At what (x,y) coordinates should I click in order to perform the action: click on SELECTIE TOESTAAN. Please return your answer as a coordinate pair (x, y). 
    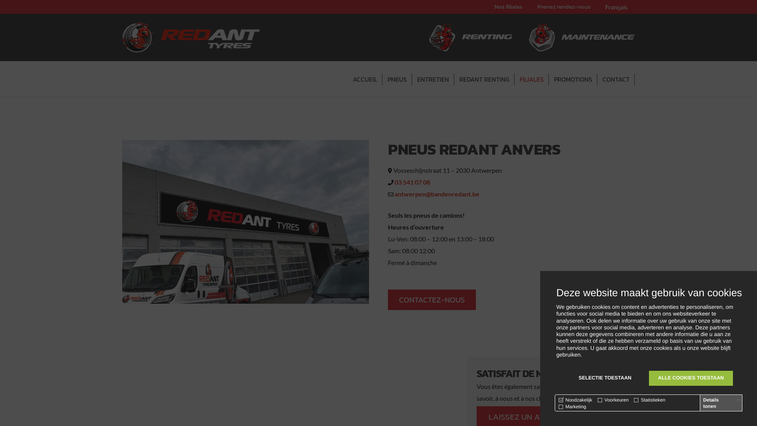
    Looking at the image, I should click on (605, 378).